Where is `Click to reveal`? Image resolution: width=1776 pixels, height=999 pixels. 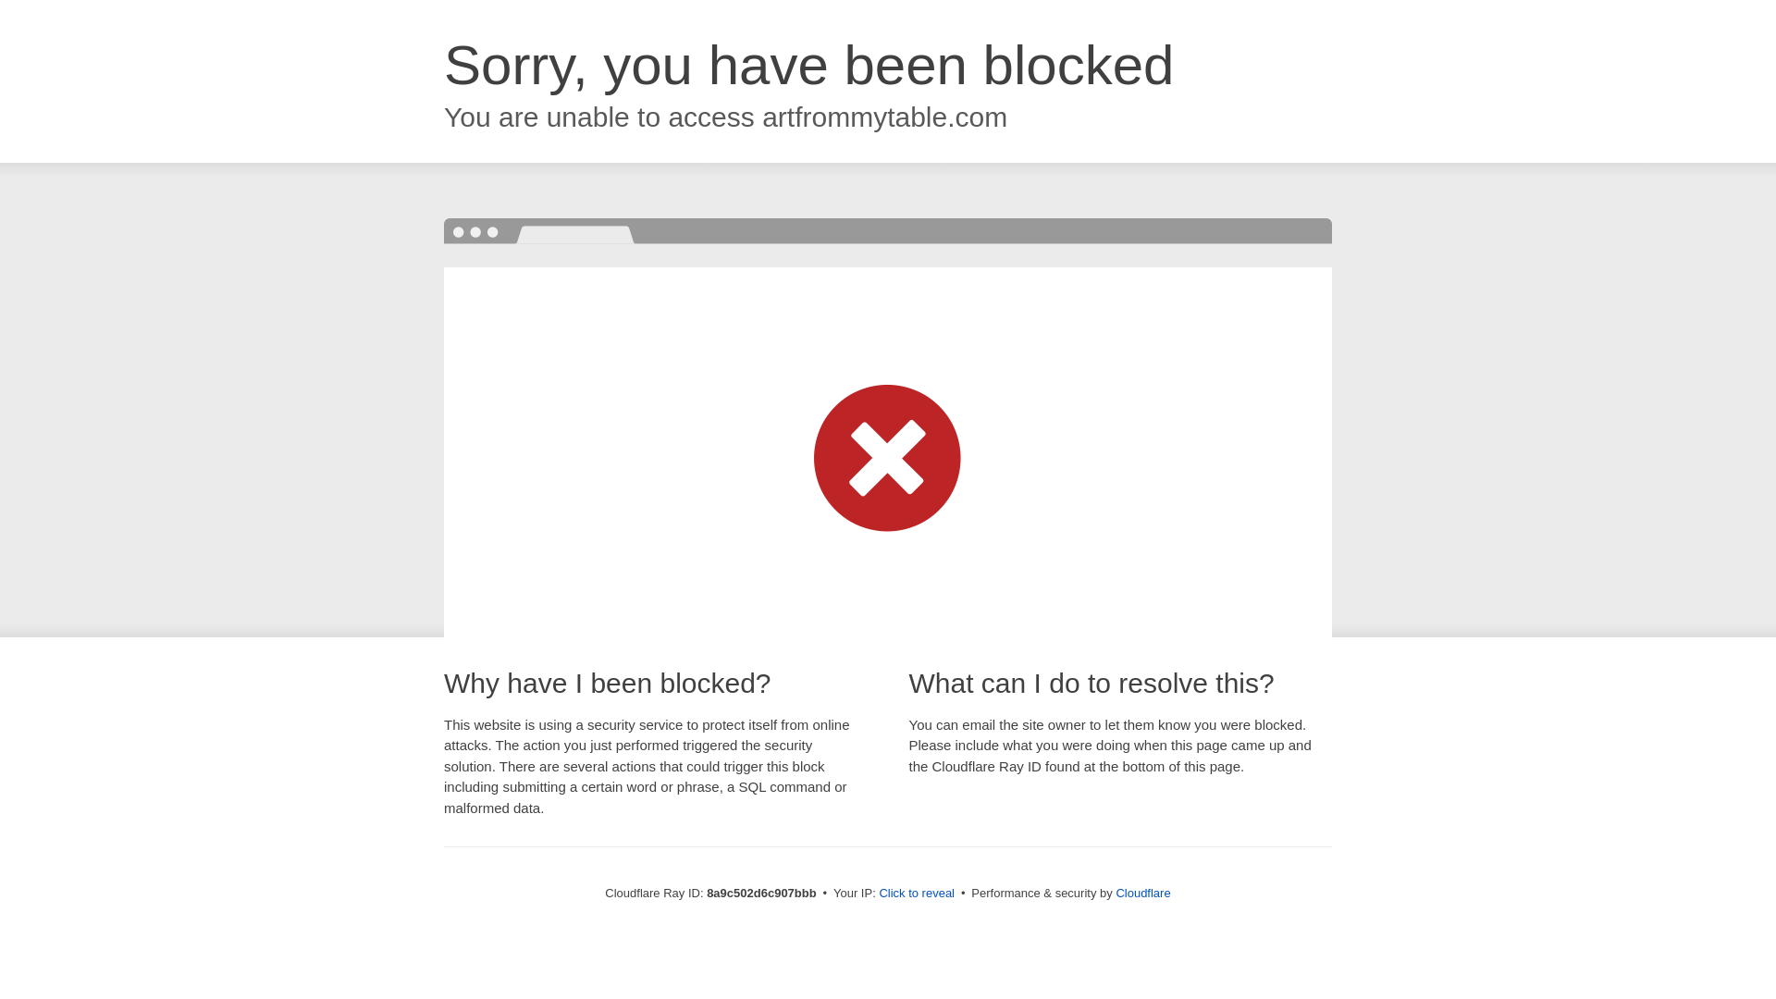 Click to reveal is located at coordinates (917, 894).